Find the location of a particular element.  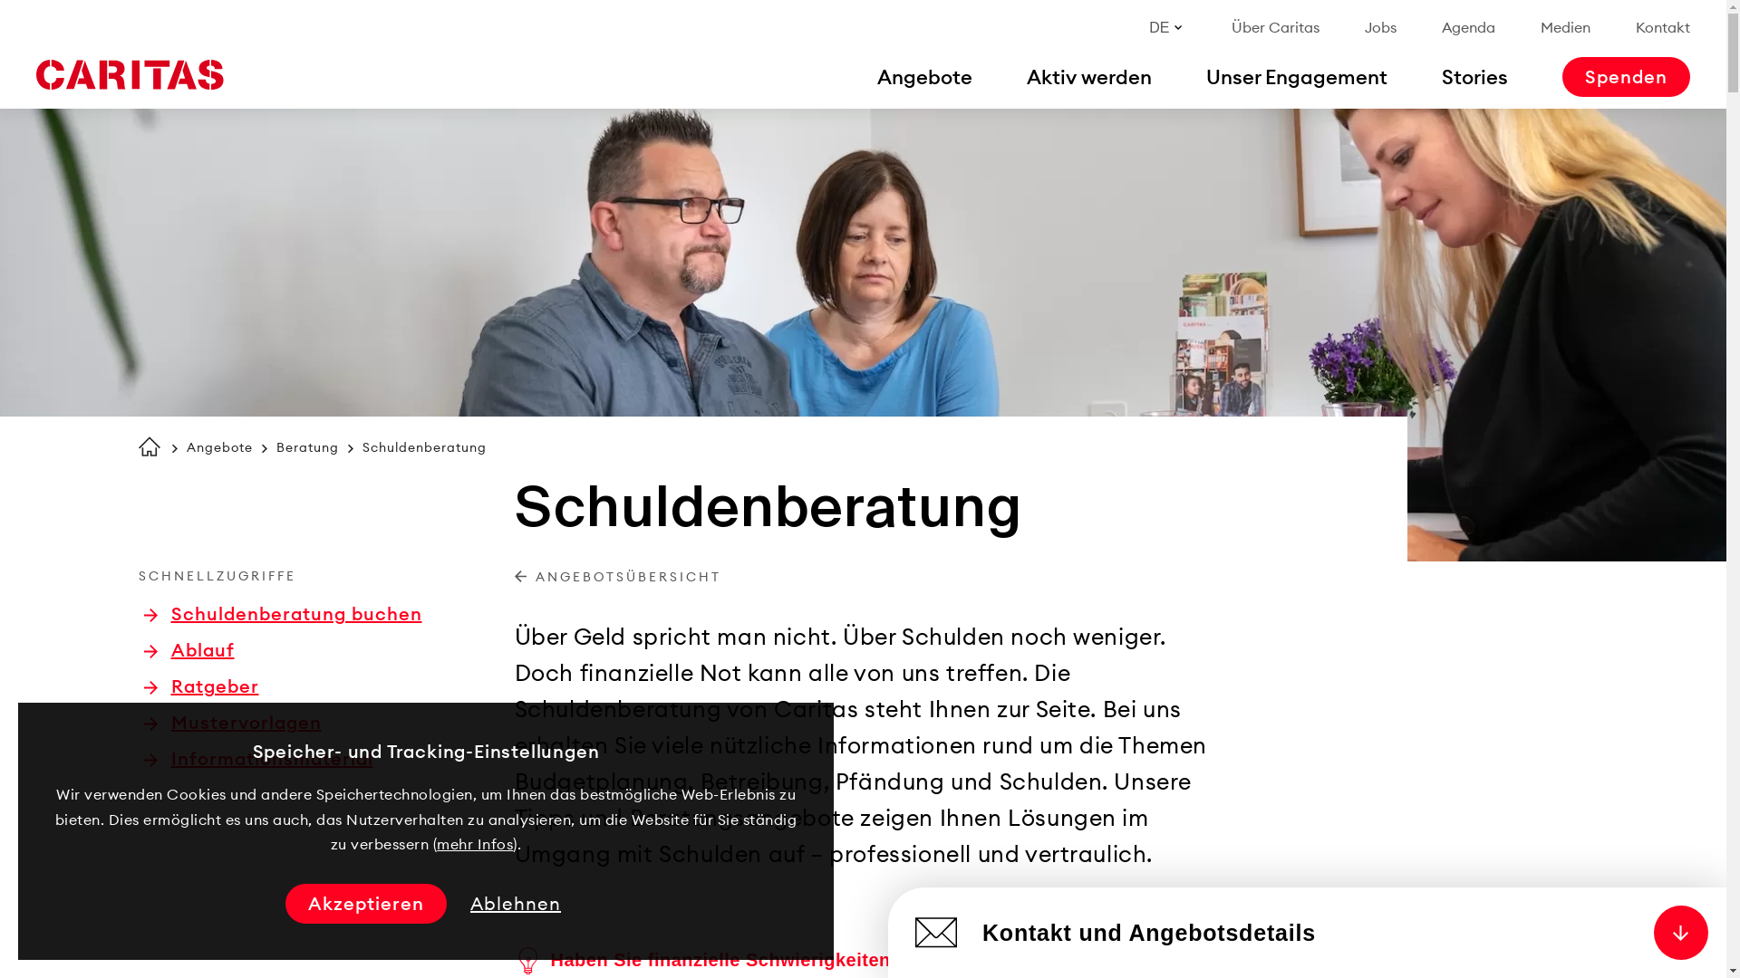

Angebote is located at coordinates (219, 448).